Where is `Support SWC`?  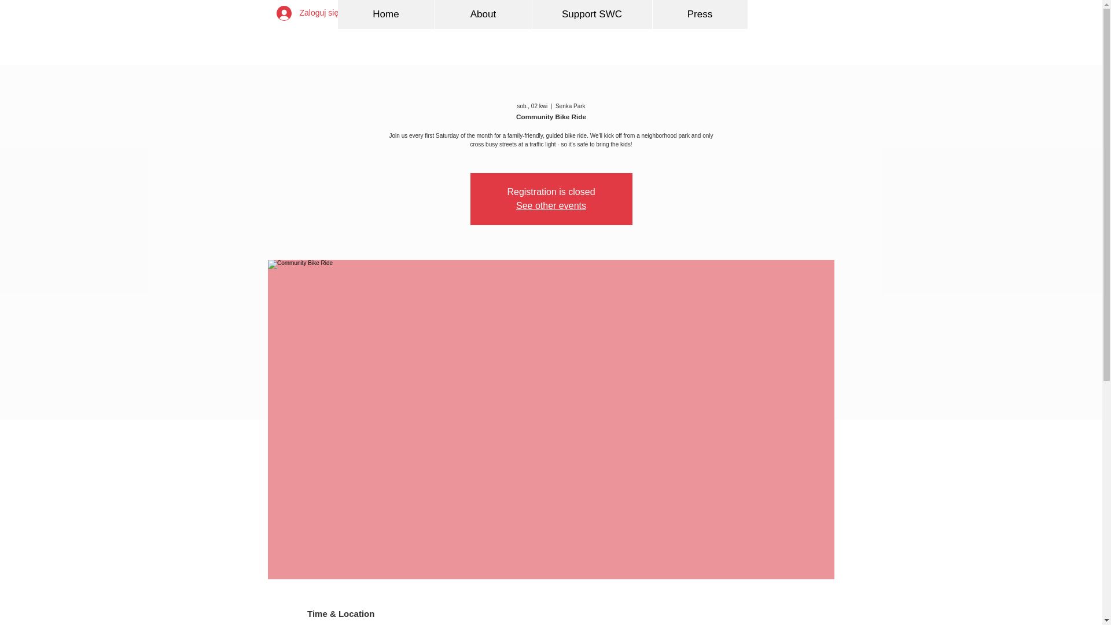
Support SWC is located at coordinates (591, 14).